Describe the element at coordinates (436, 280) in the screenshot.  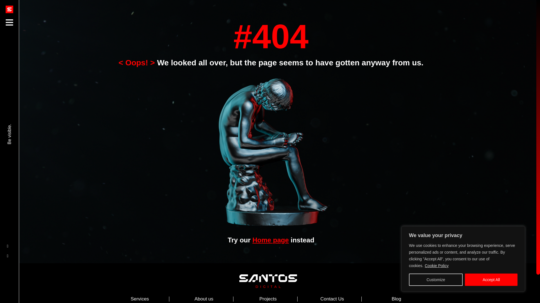
I see `Customize` at that location.